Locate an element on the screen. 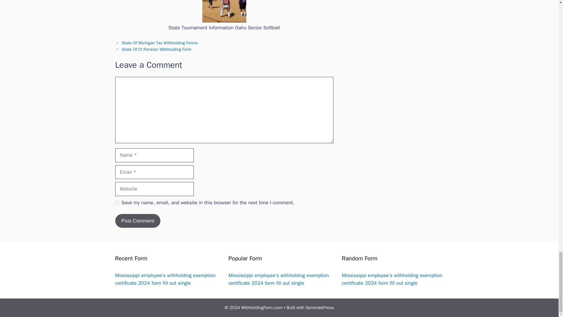 The height and width of the screenshot is (317, 563). yes is located at coordinates (117, 203).